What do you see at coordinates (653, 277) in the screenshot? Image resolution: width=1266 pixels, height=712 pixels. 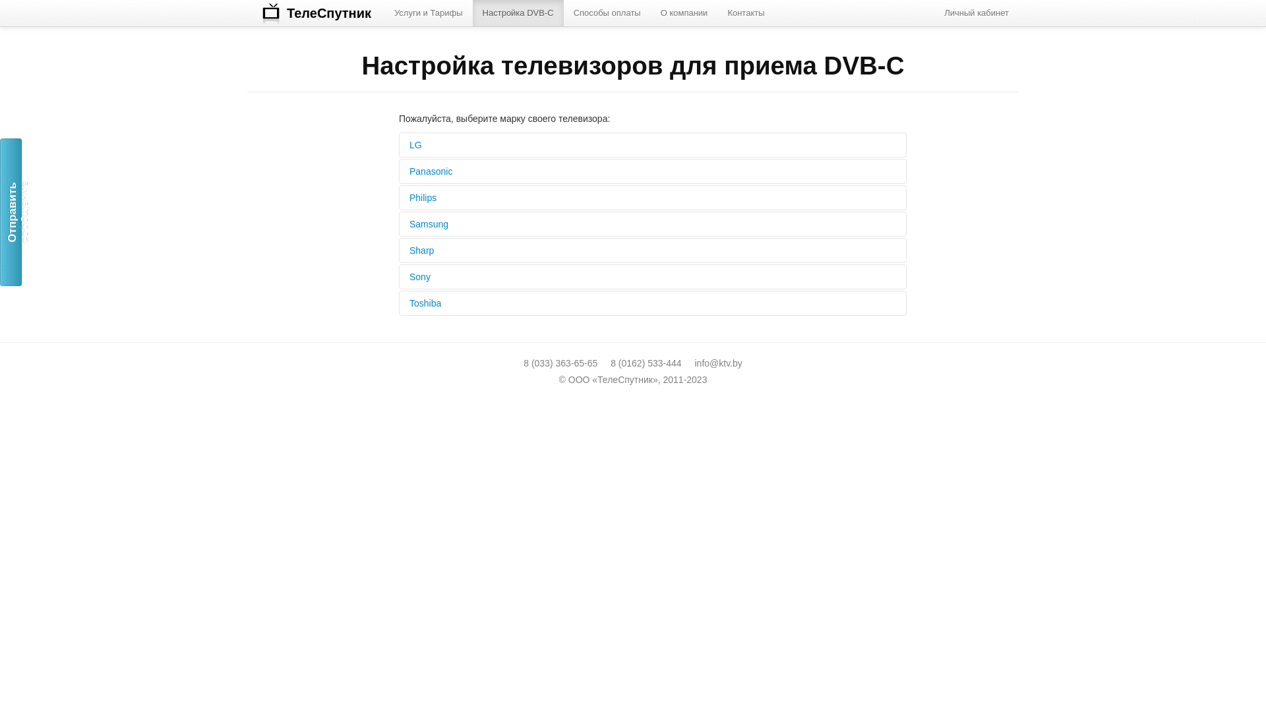 I see `Sony` at bounding box center [653, 277].